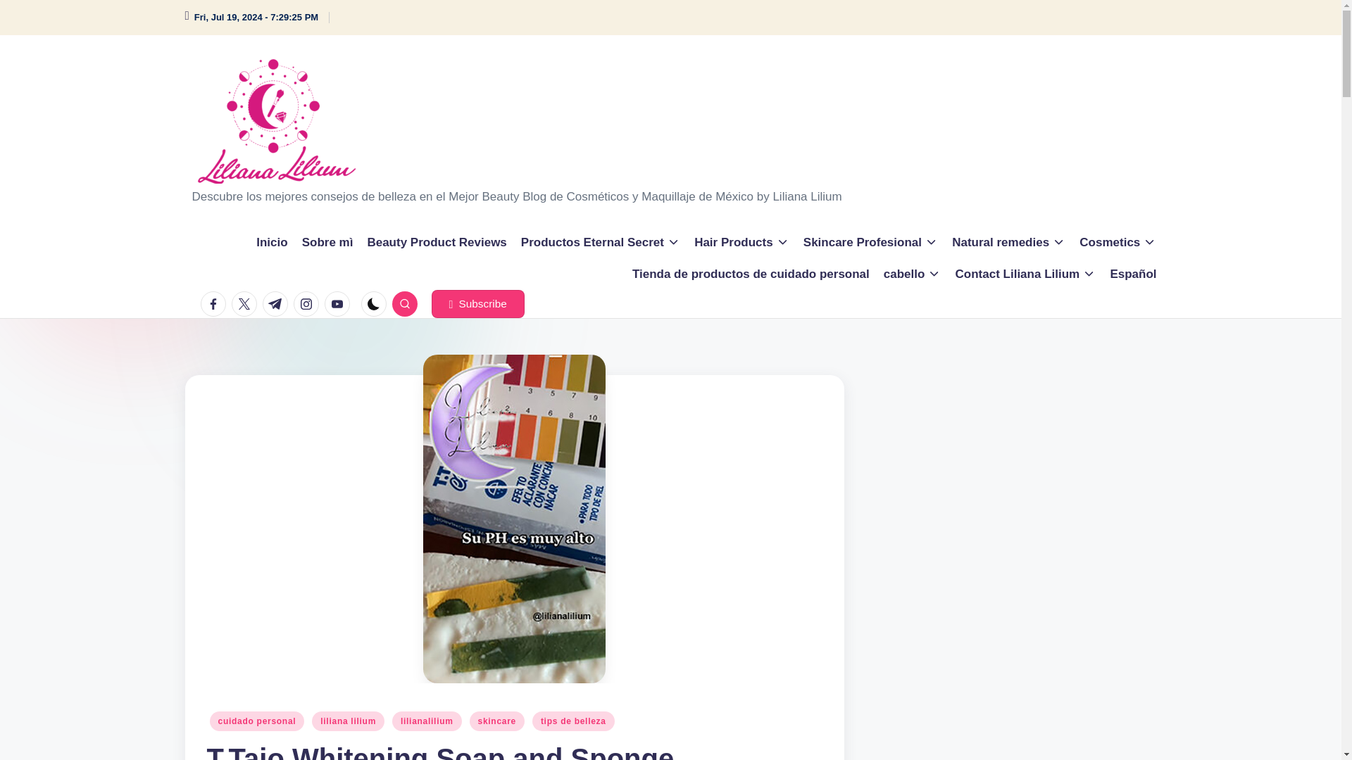 The width and height of the screenshot is (1352, 760). Describe the element at coordinates (742, 242) in the screenshot. I see `Hair Products` at that location.